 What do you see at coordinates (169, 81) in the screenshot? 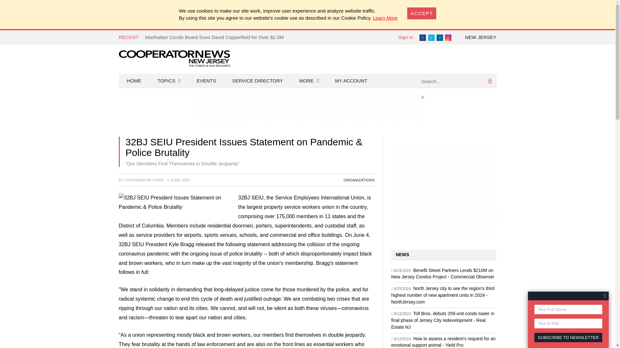
I see `TOPICS` at bounding box center [169, 81].